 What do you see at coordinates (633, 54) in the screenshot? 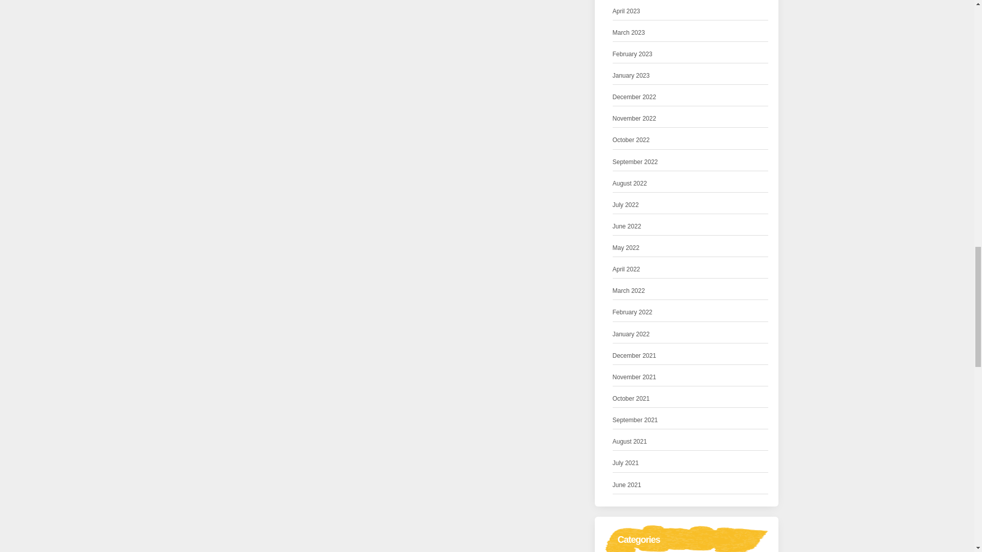
I see `February 2023` at bounding box center [633, 54].